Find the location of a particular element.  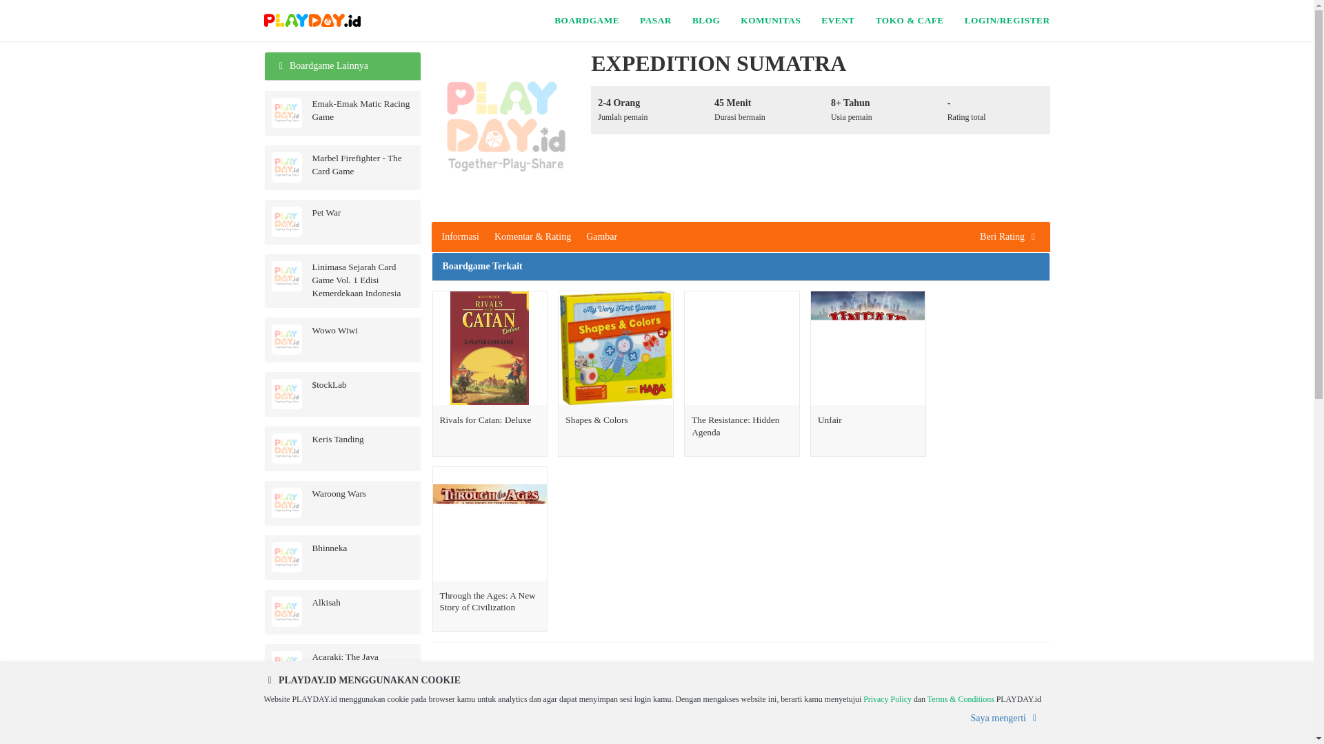

Gambar is located at coordinates (601, 237).